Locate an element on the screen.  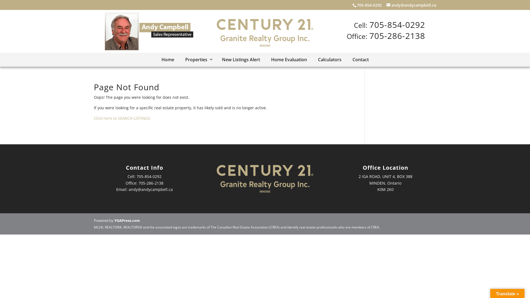
andy@andycampbell.ca is located at coordinates (411, 5).